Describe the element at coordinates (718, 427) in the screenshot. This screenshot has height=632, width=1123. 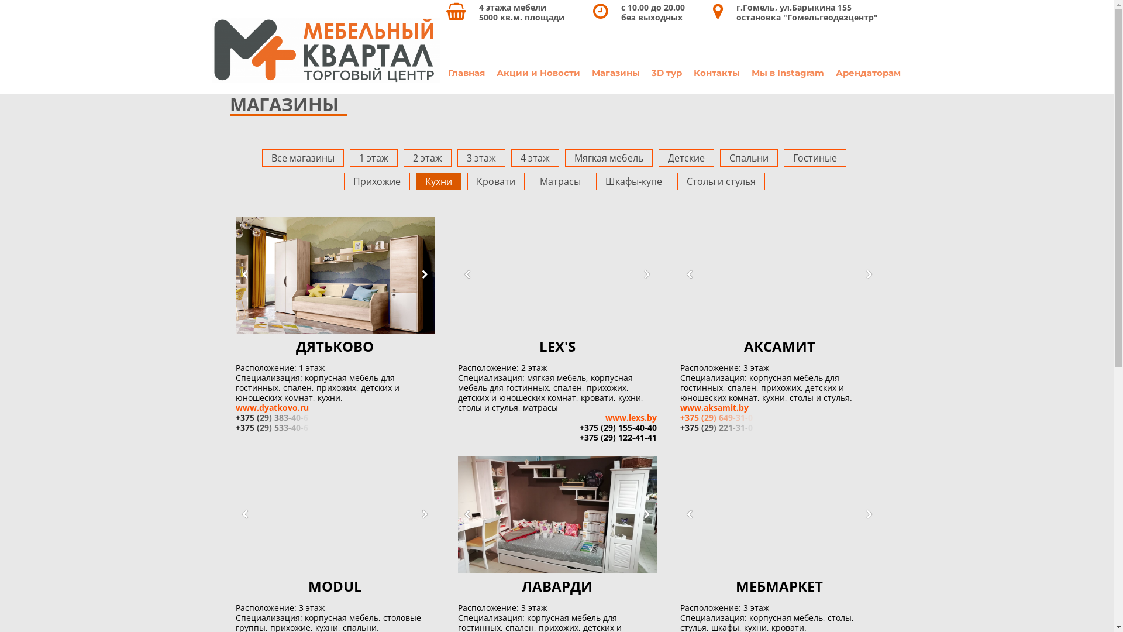
I see `+375 (29) 221-31-0` at that location.